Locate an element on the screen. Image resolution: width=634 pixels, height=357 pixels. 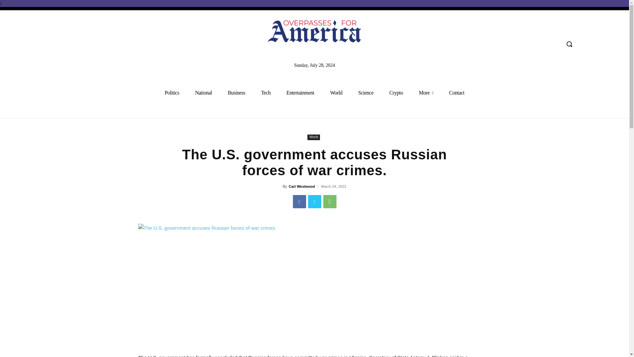
Crypto is located at coordinates (396, 93).